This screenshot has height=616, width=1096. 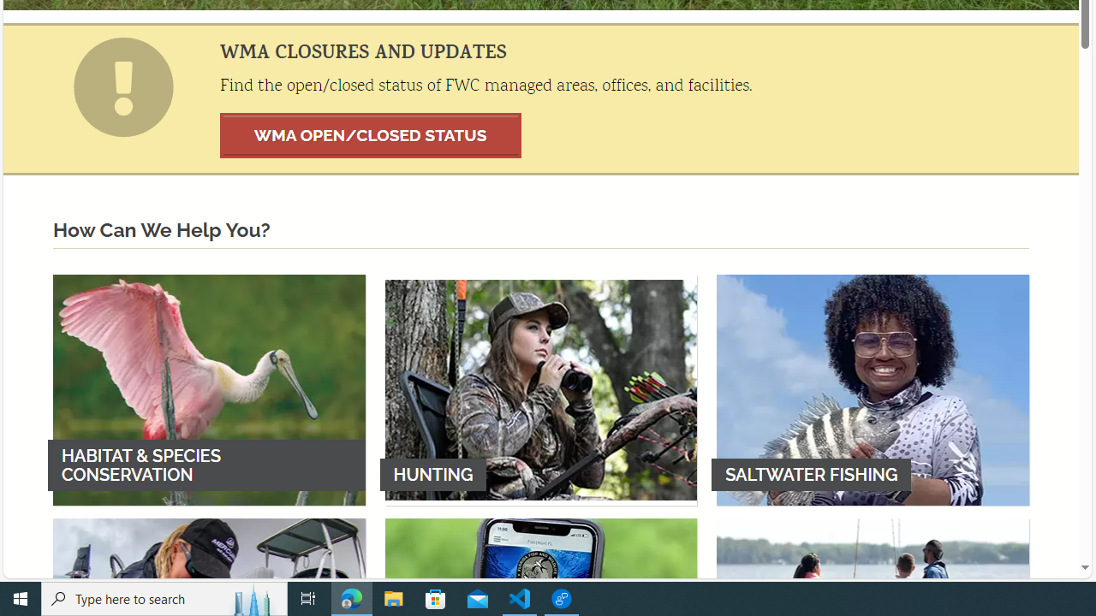 I want to click on HABITAT & SPECIES CONSERVATION, so click(x=209, y=389).